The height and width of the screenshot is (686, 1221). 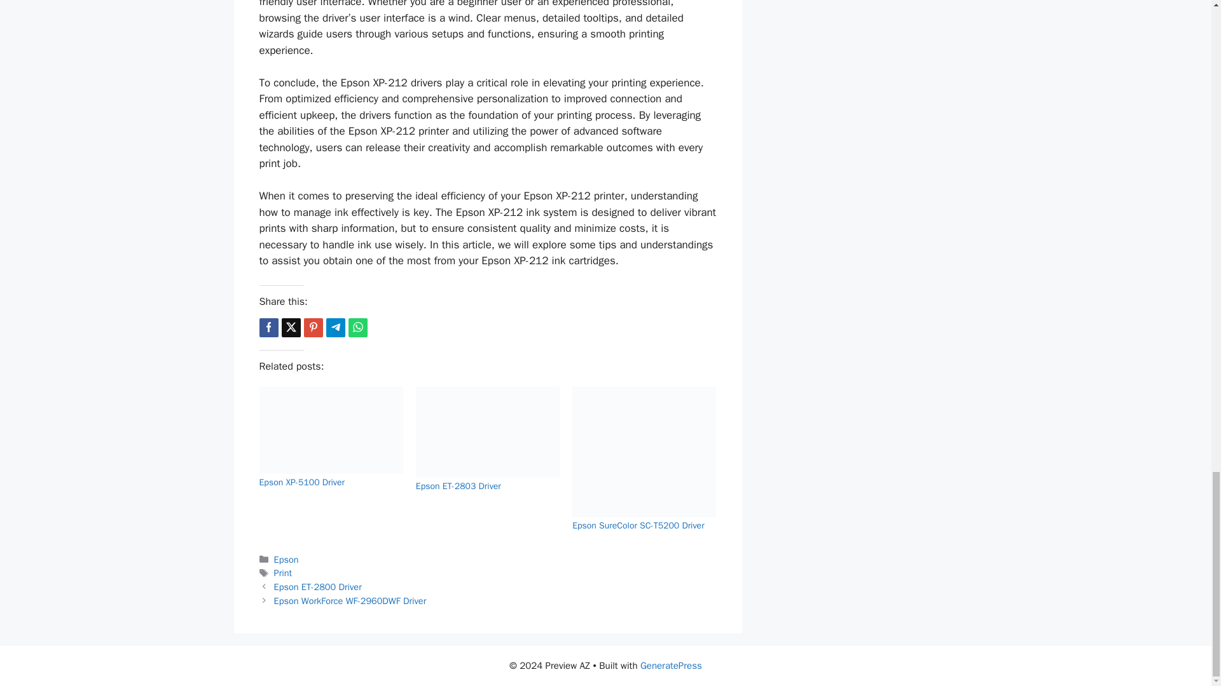 I want to click on Epson XP-5100 Driver, so click(x=302, y=481).